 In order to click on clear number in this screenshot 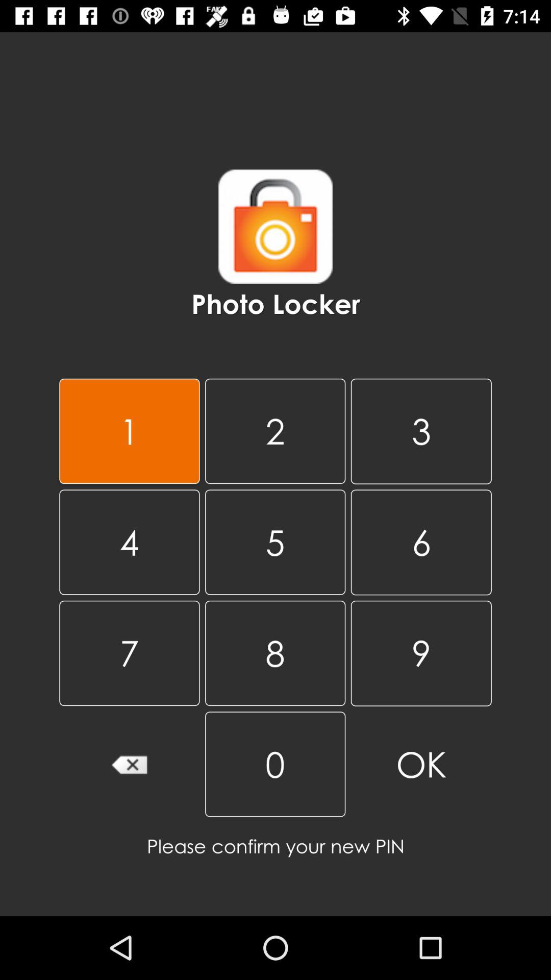, I will do `click(130, 764)`.